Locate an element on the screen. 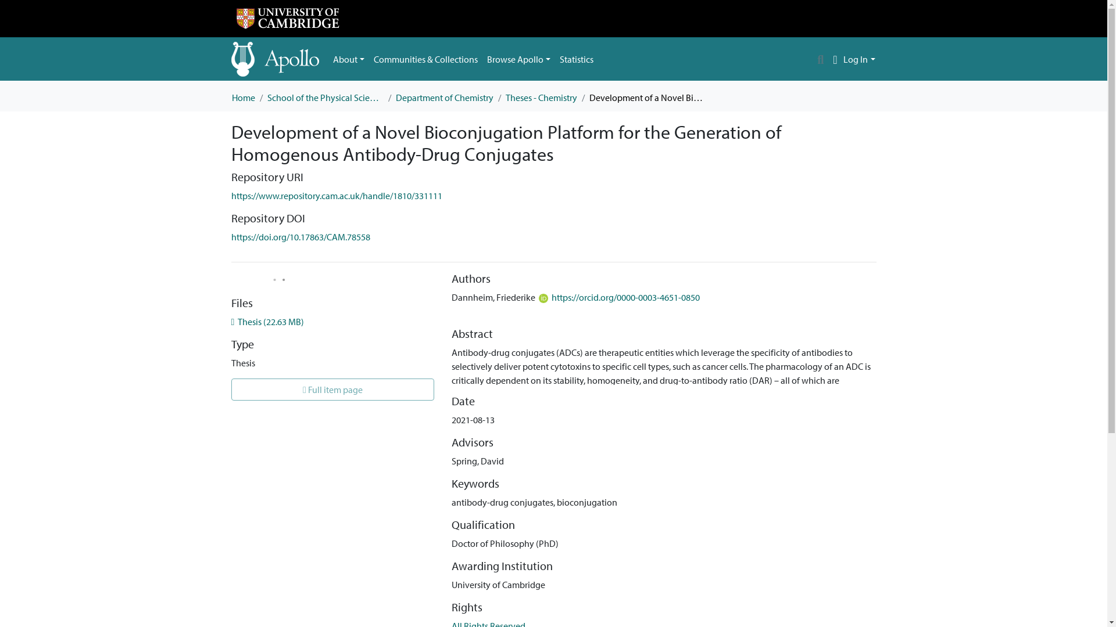  Search is located at coordinates (821, 59).